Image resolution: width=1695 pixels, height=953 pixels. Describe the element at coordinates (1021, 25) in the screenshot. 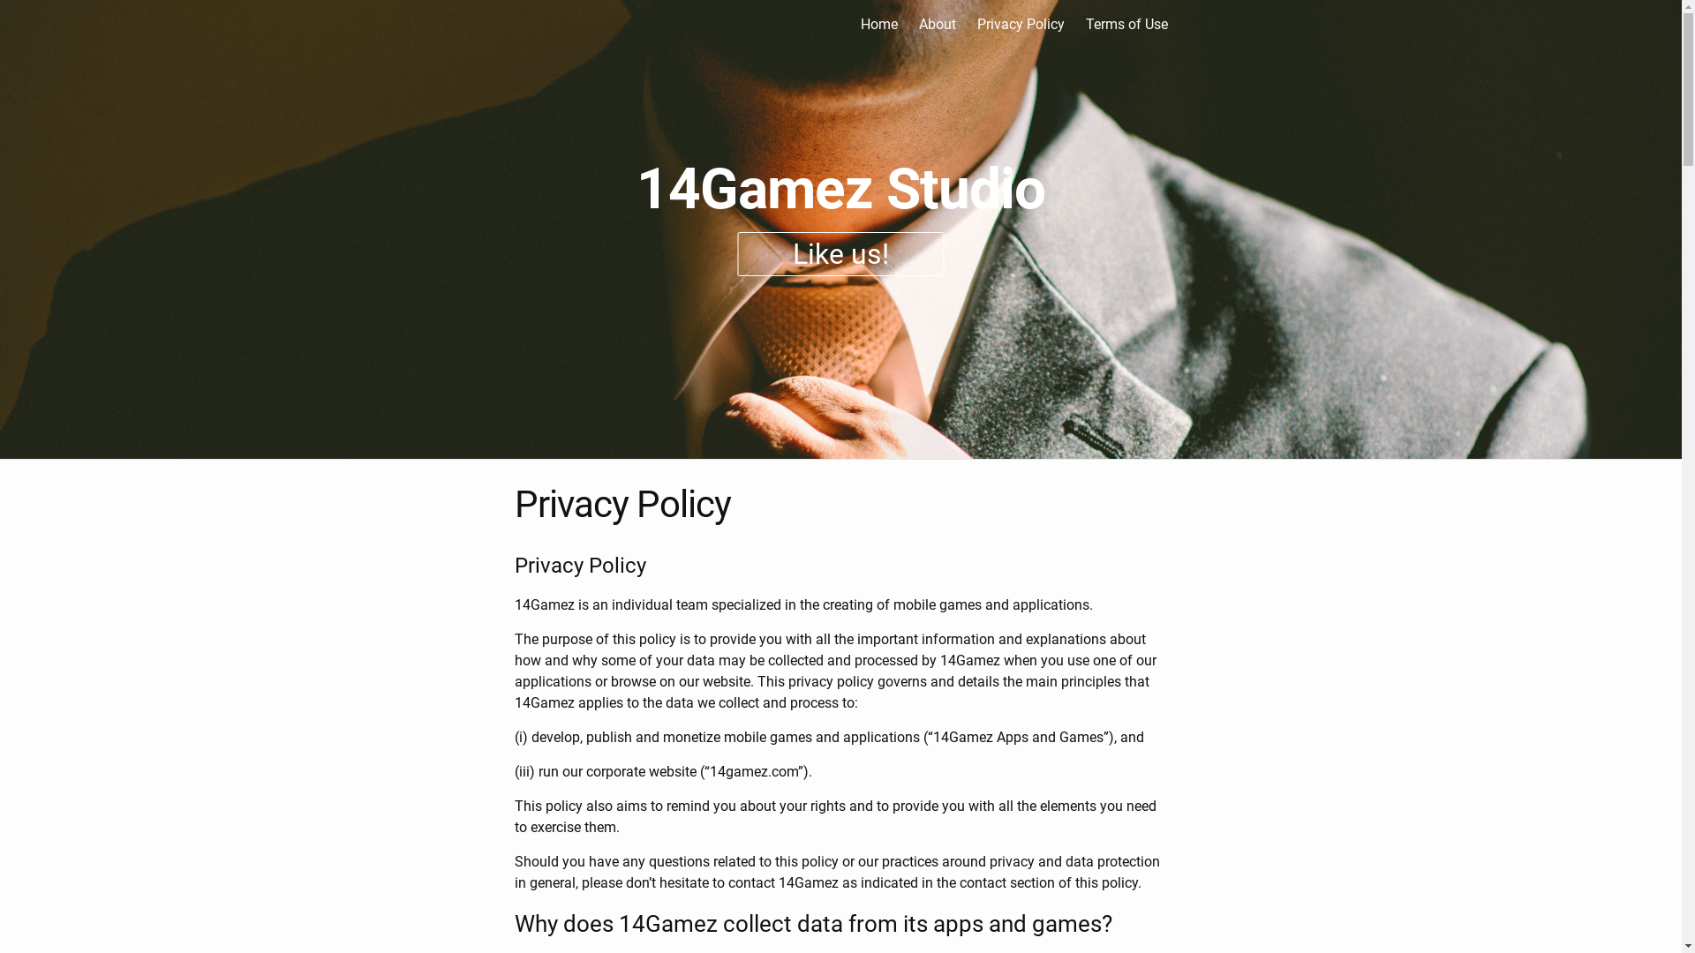

I see `Privacy Policy` at that location.